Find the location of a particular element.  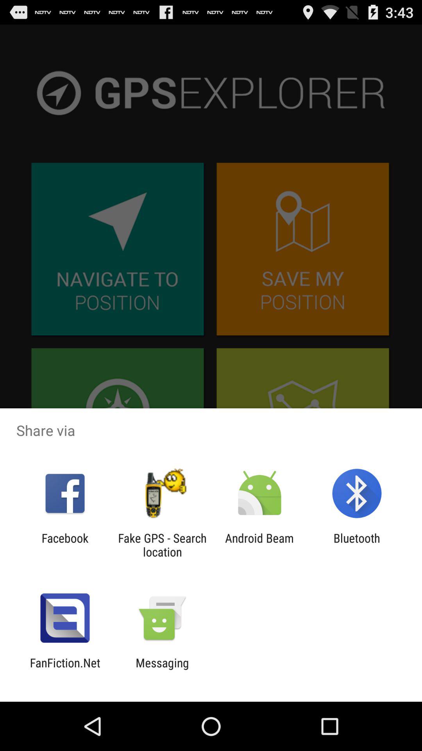

launch the bluetooth icon is located at coordinates (356, 545).